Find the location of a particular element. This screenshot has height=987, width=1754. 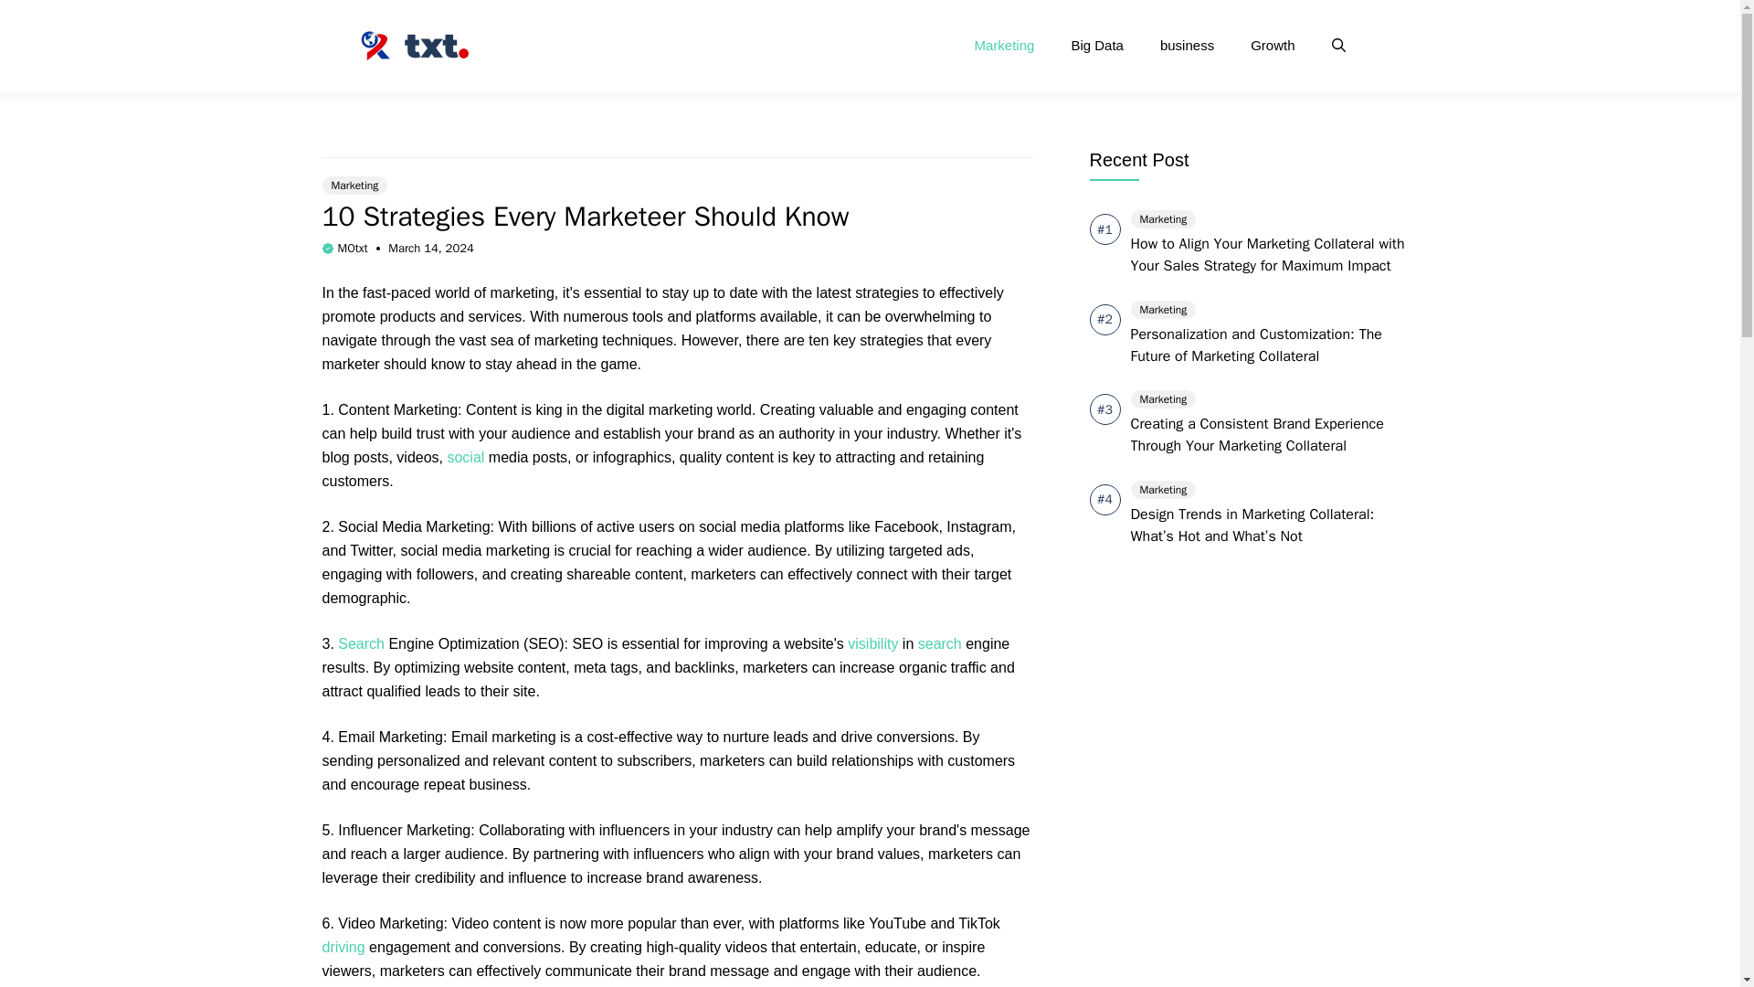

effective is located at coordinates (645, 737).